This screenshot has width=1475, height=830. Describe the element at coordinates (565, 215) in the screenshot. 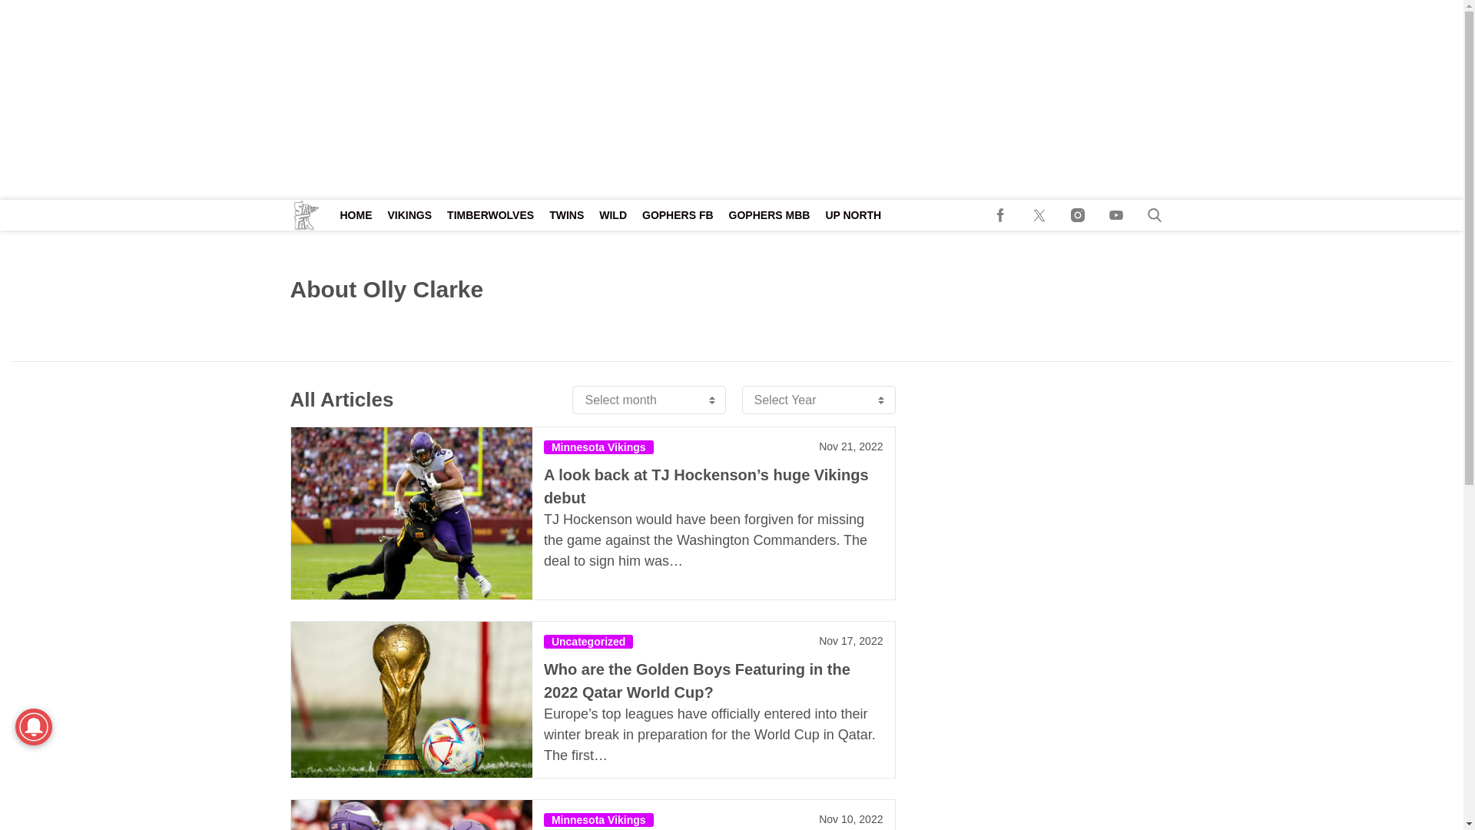

I see `TWINS` at that location.